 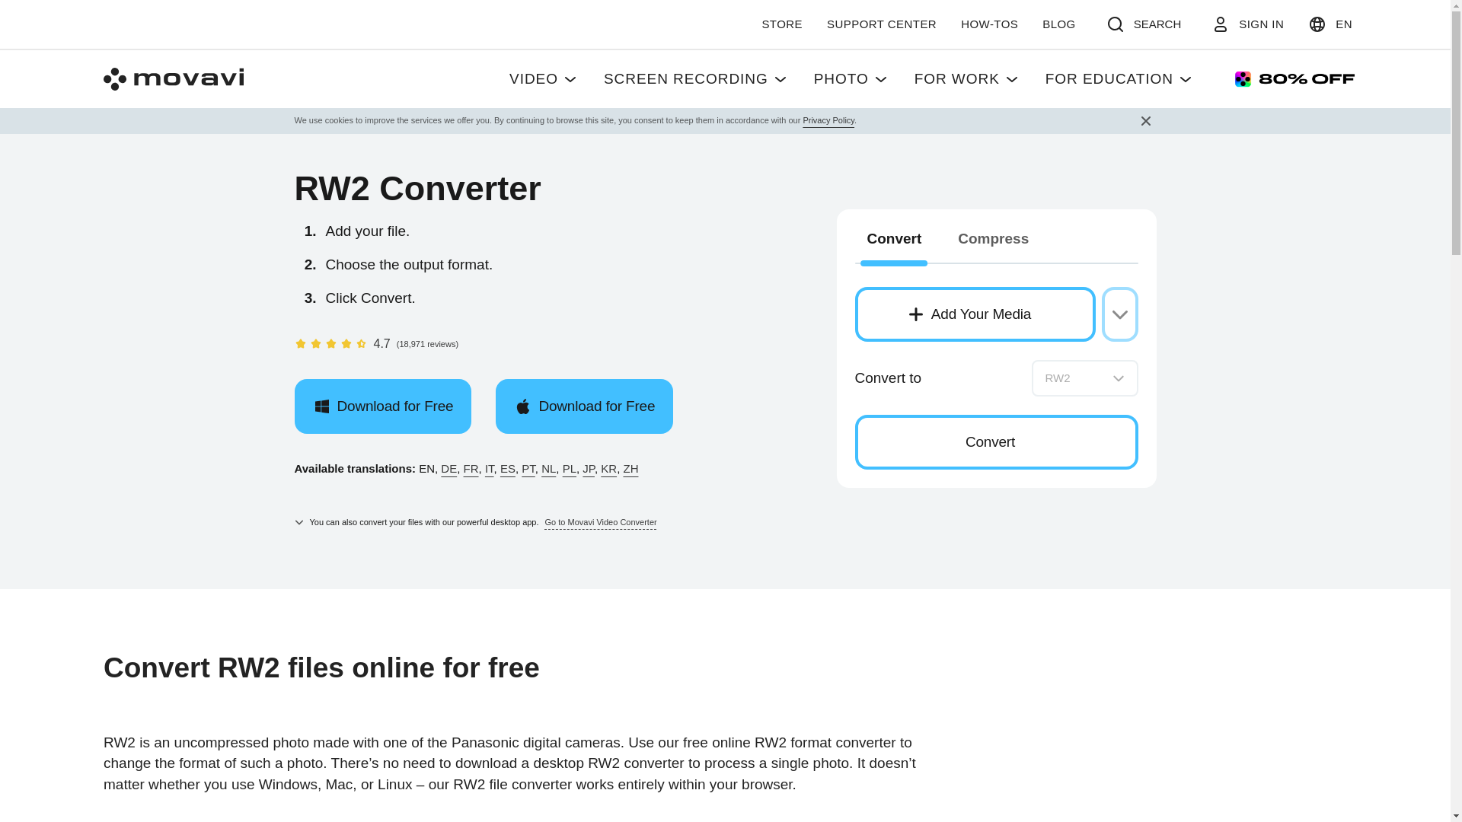 What do you see at coordinates (982, 87) in the screenshot?
I see `Download for Free` at bounding box center [982, 87].